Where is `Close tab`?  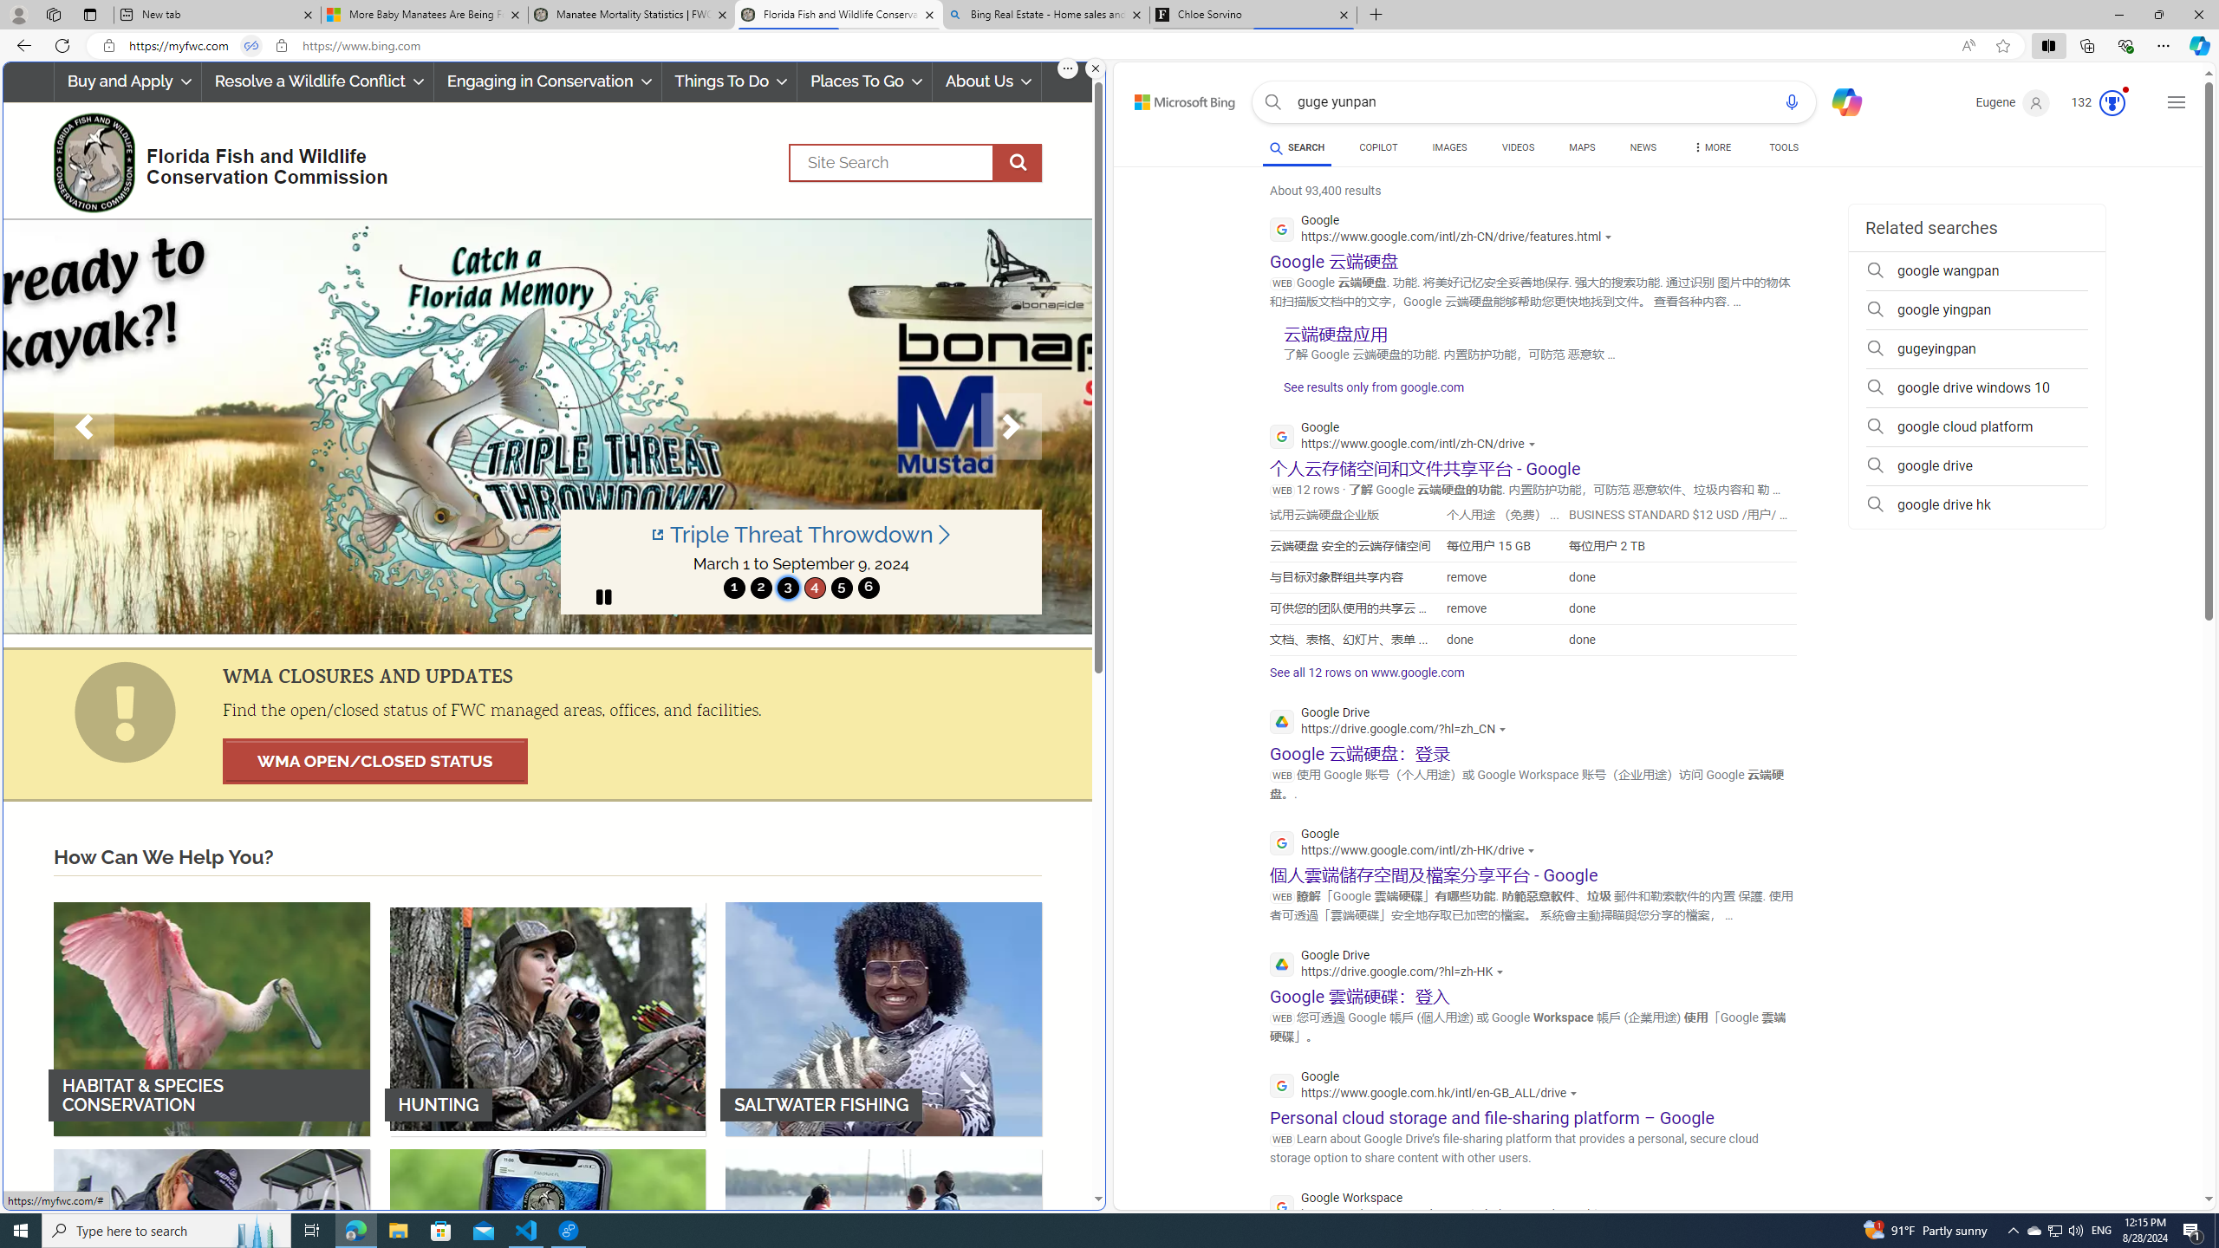
Close tab is located at coordinates (1344, 14).